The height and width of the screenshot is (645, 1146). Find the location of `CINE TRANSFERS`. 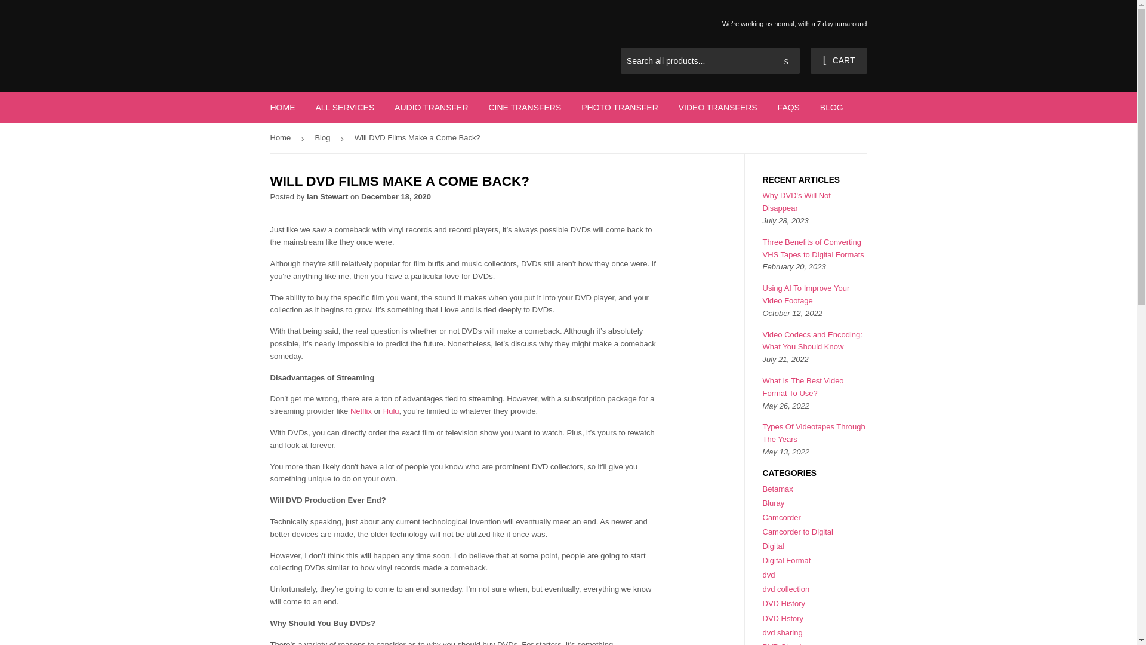

CINE TRANSFERS is located at coordinates (524, 107).